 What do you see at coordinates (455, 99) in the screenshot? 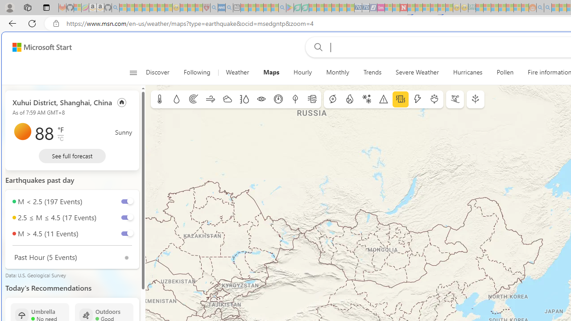
I see `Ski conditions` at bounding box center [455, 99].